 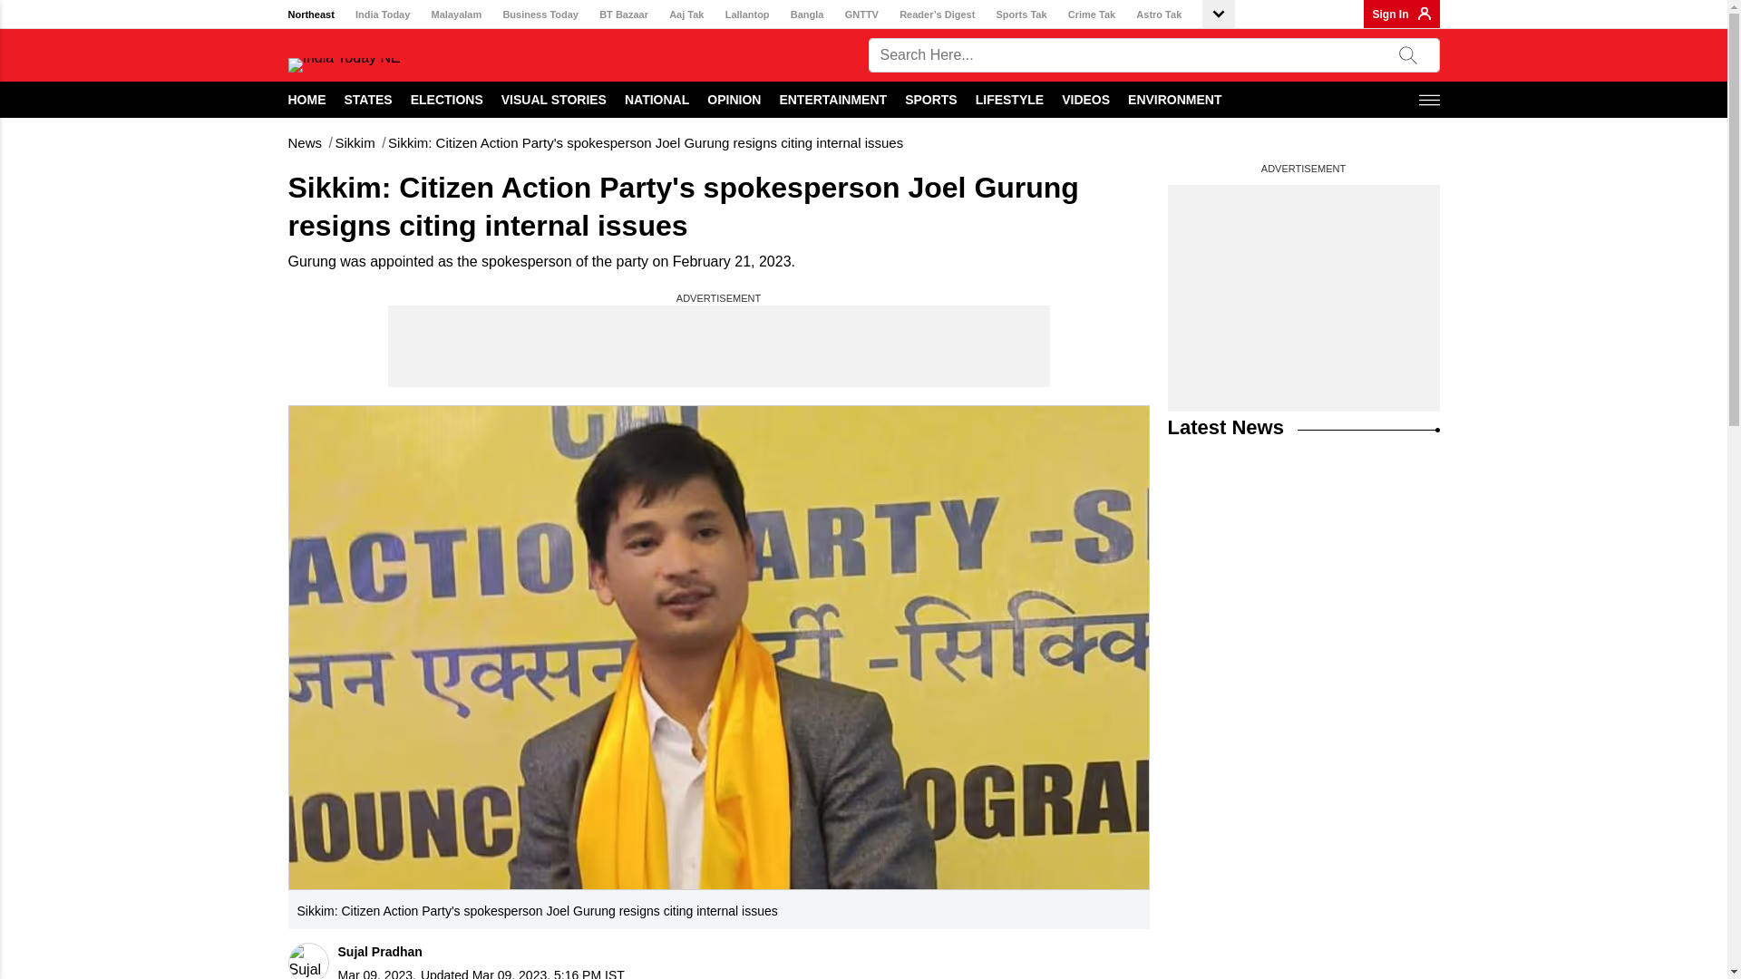 What do you see at coordinates (686, 15) in the screenshot?
I see `Aaj Tak` at bounding box center [686, 15].